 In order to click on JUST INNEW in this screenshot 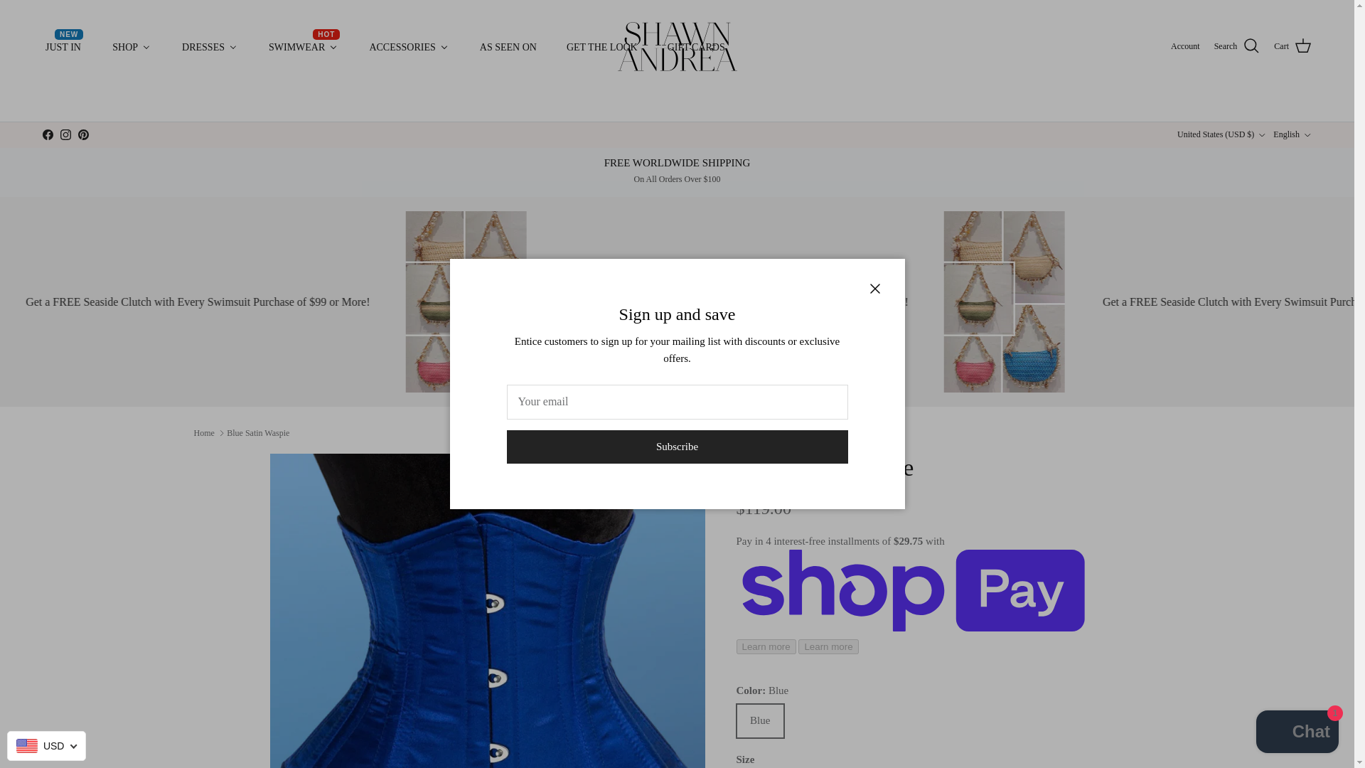, I will do `click(63, 47)`.